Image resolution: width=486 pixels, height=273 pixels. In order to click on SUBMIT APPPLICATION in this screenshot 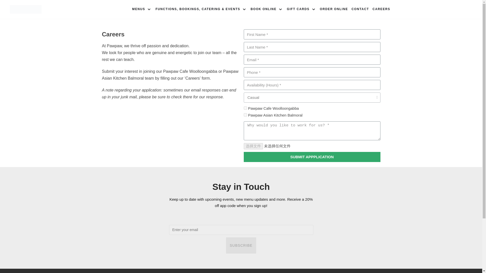, I will do `click(312, 157)`.